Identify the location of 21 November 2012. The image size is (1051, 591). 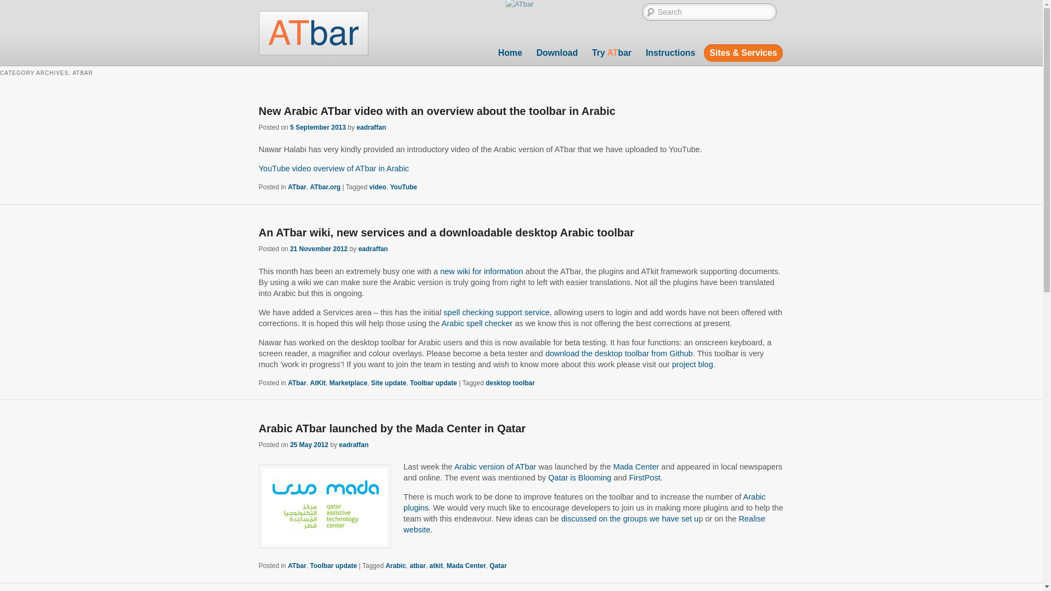
(319, 249).